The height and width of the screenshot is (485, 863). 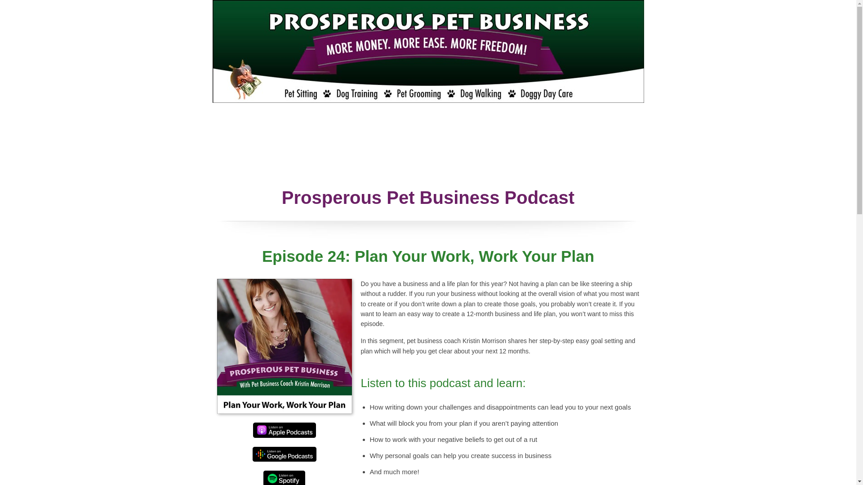 I want to click on The Podcast, so click(x=419, y=120).